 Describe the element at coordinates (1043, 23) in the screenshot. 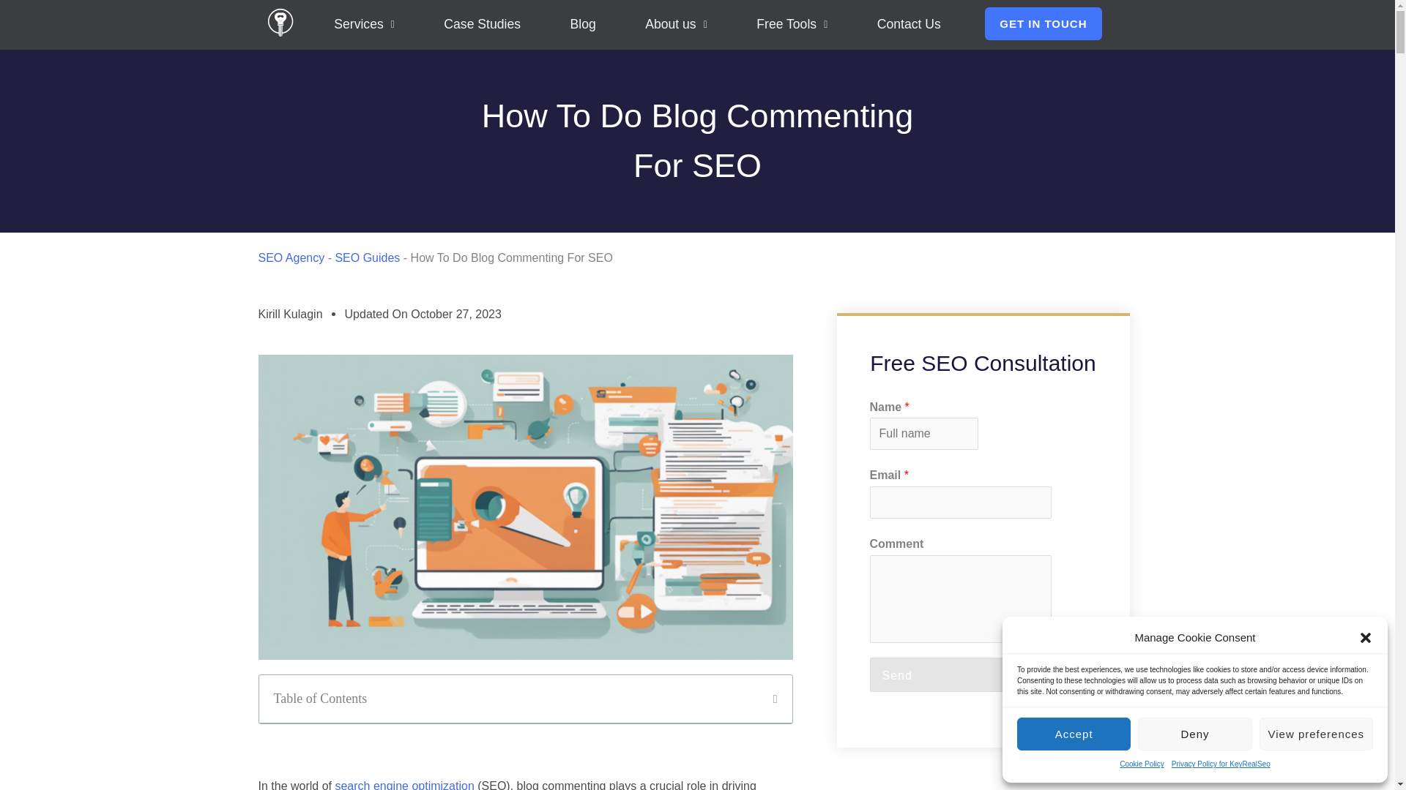

I see `GET IN TOUCH` at that location.